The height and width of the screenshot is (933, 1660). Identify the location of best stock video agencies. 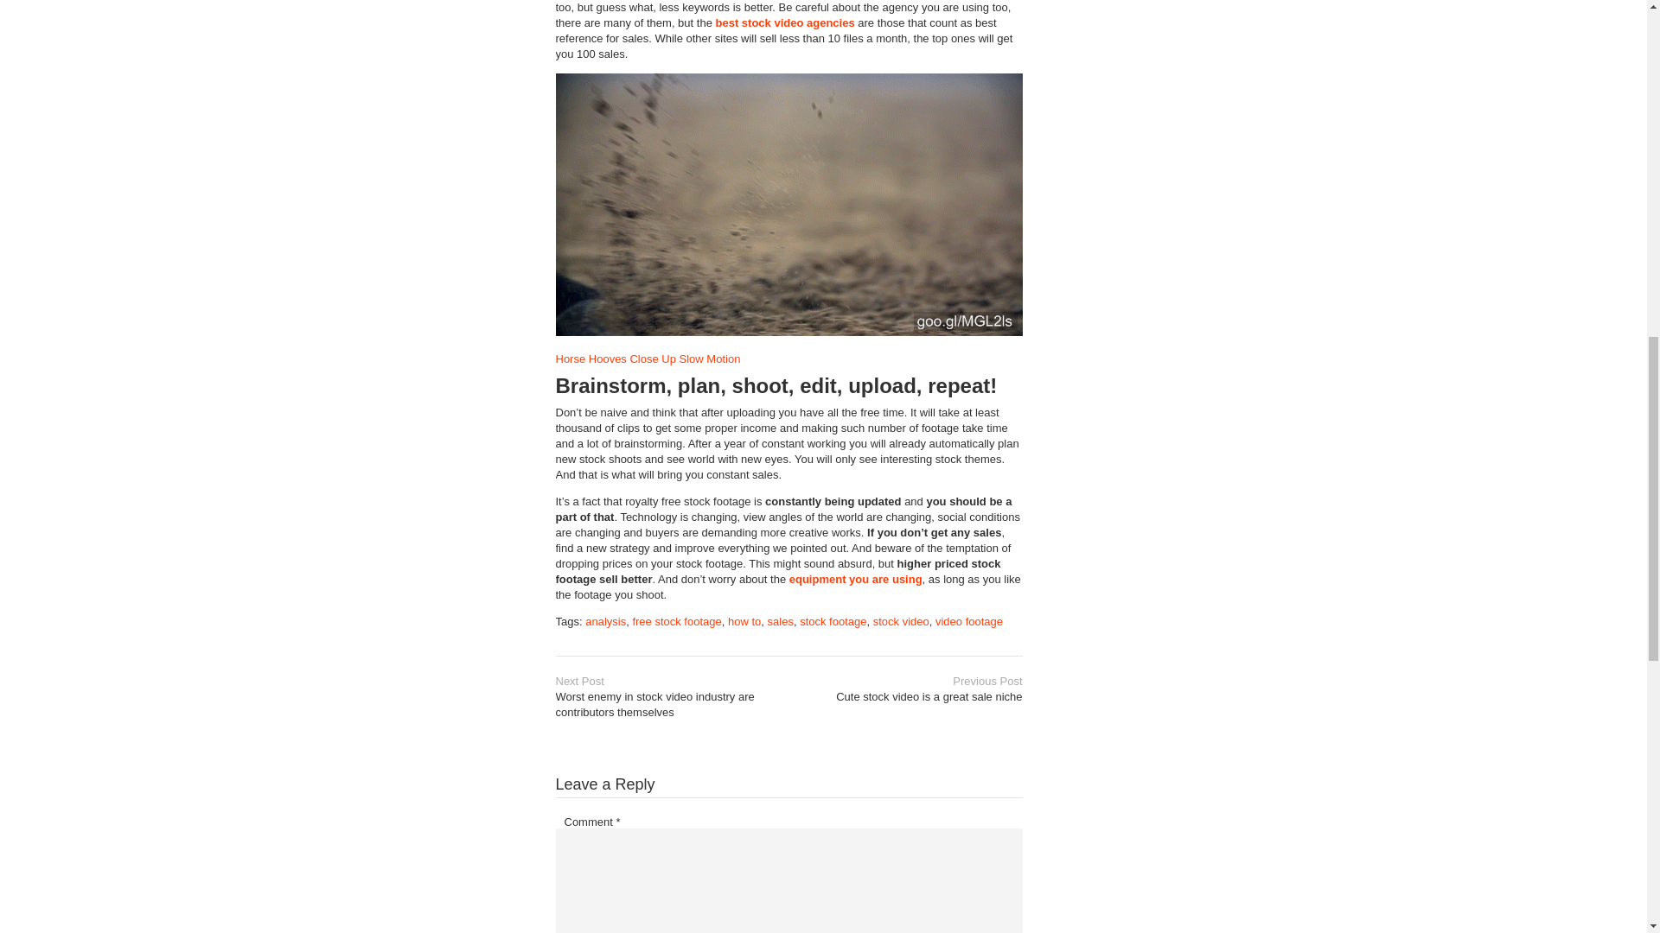
(910, 689).